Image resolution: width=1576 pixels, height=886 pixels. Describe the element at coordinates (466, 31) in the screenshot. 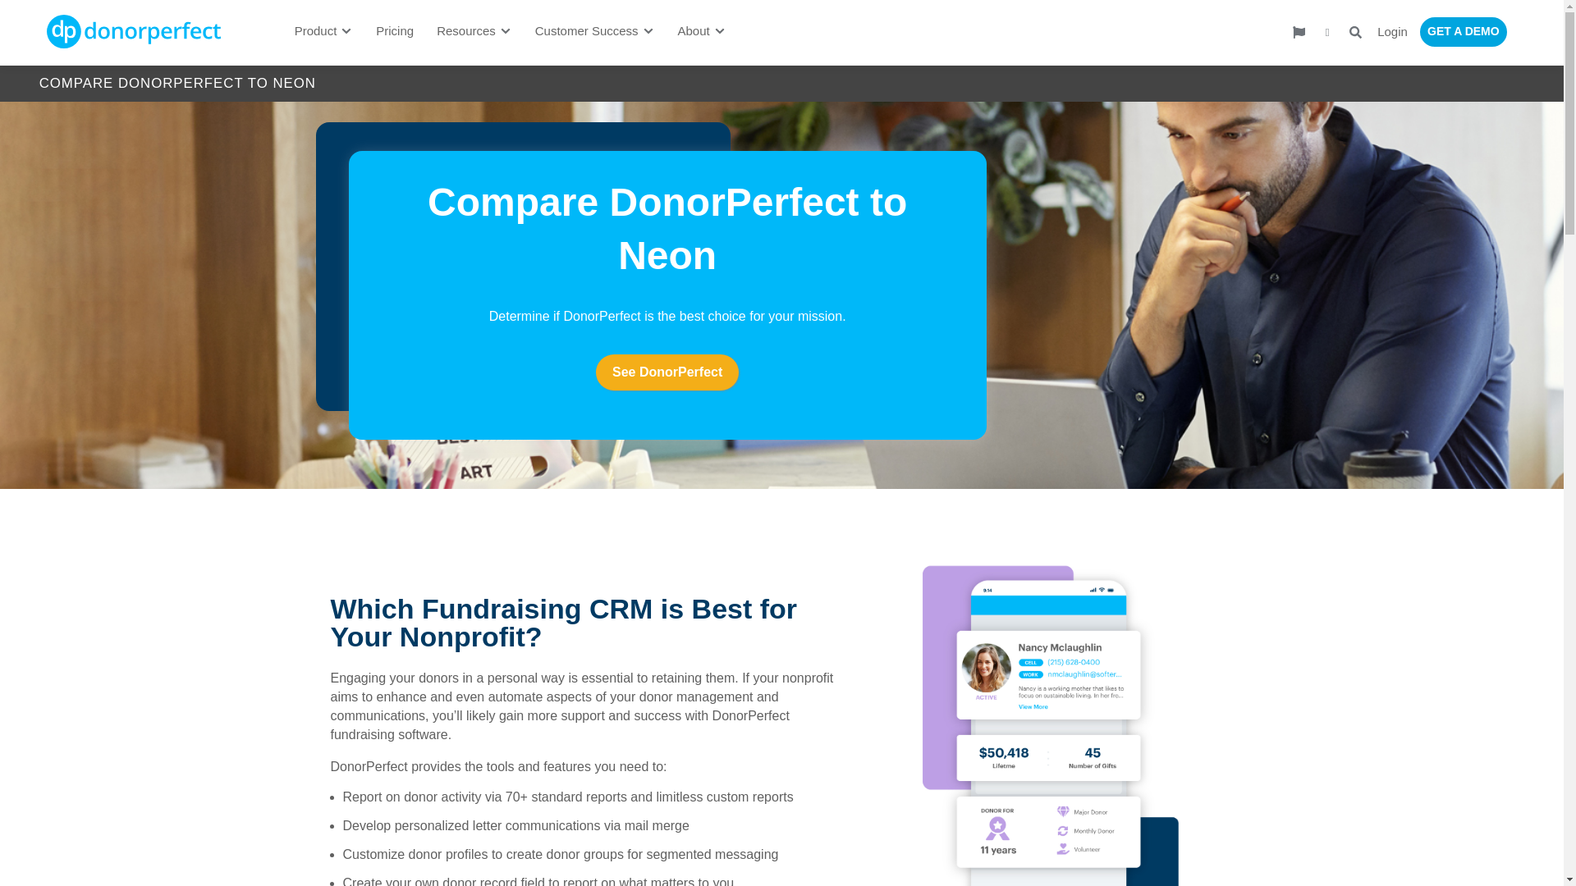

I see `Resources` at that location.